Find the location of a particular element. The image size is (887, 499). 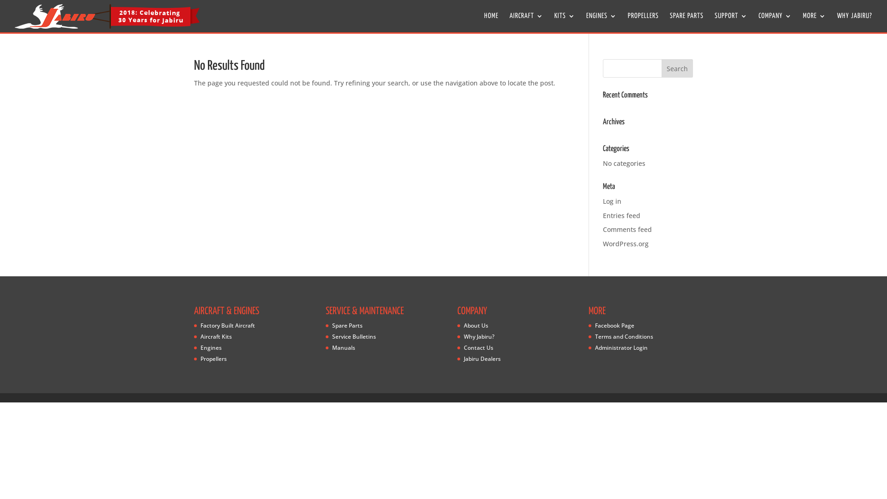

KITS is located at coordinates (565, 23).